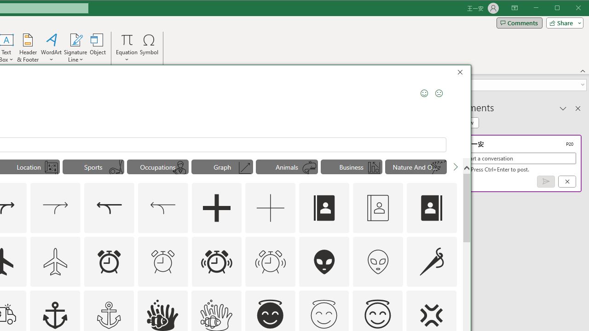  Describe the element at coordinates (287, 166) in the screenshot. I see `"Animals" Icons.` at that location.